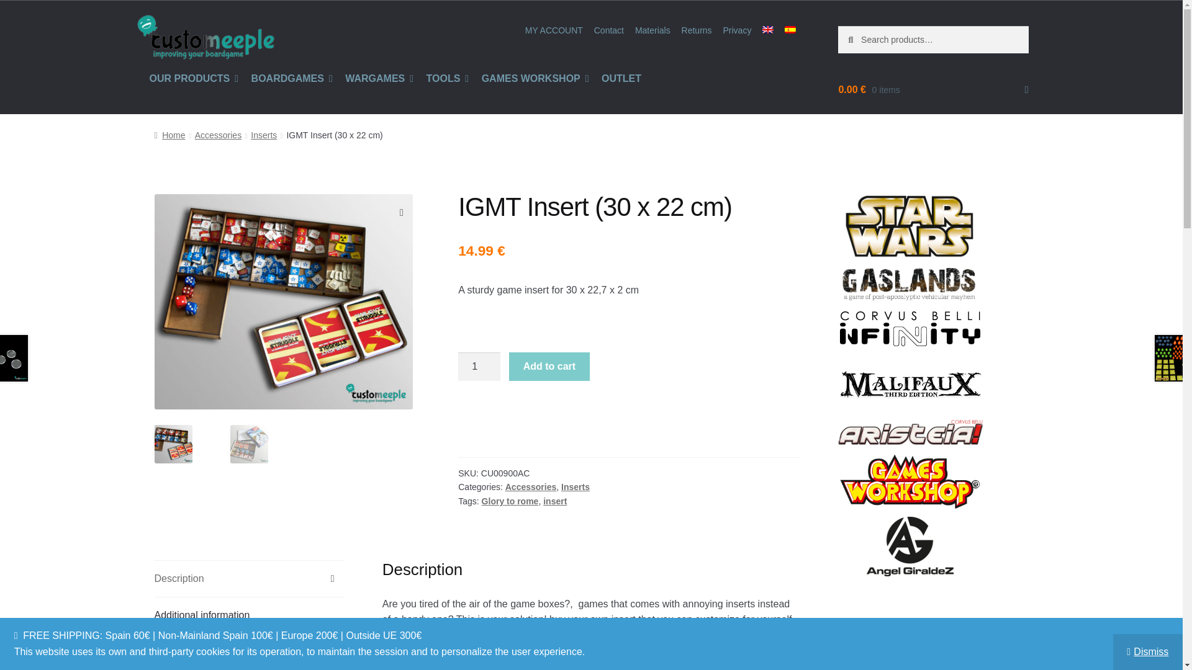  What do you see at coordinates (910, 546) in the screenshot?
I see `Giraldez` at bounding box center [910, 546].